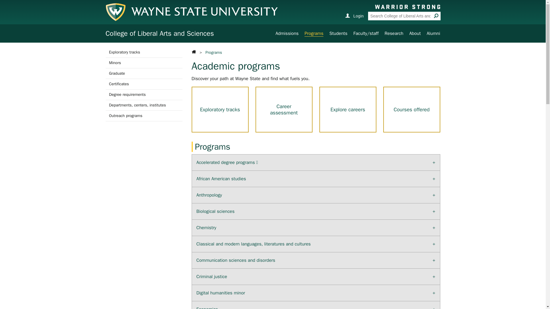  I want to click on Career assessment, so click(284, 110).